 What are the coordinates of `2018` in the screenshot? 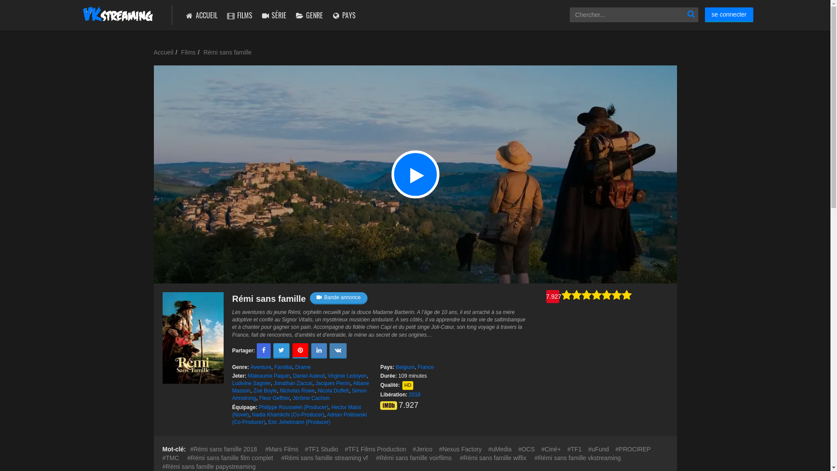 It's located at (415, 395).